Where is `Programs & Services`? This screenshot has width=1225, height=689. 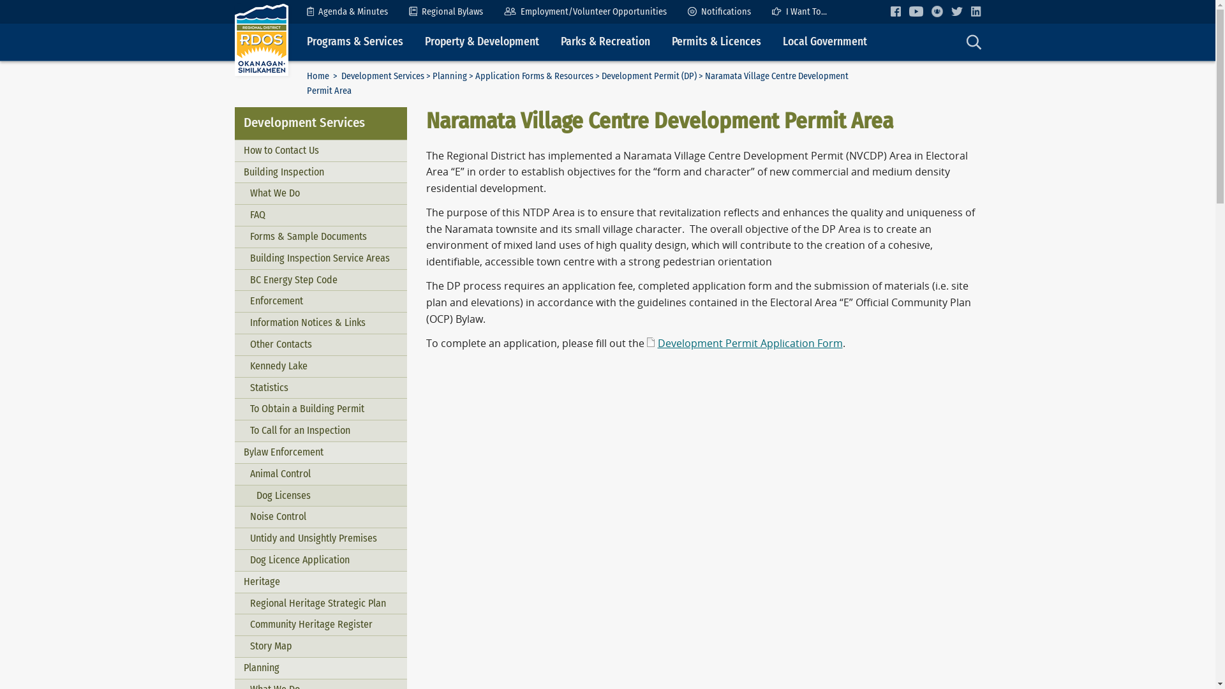
Programs & Services is located at coordinates (355, 42).